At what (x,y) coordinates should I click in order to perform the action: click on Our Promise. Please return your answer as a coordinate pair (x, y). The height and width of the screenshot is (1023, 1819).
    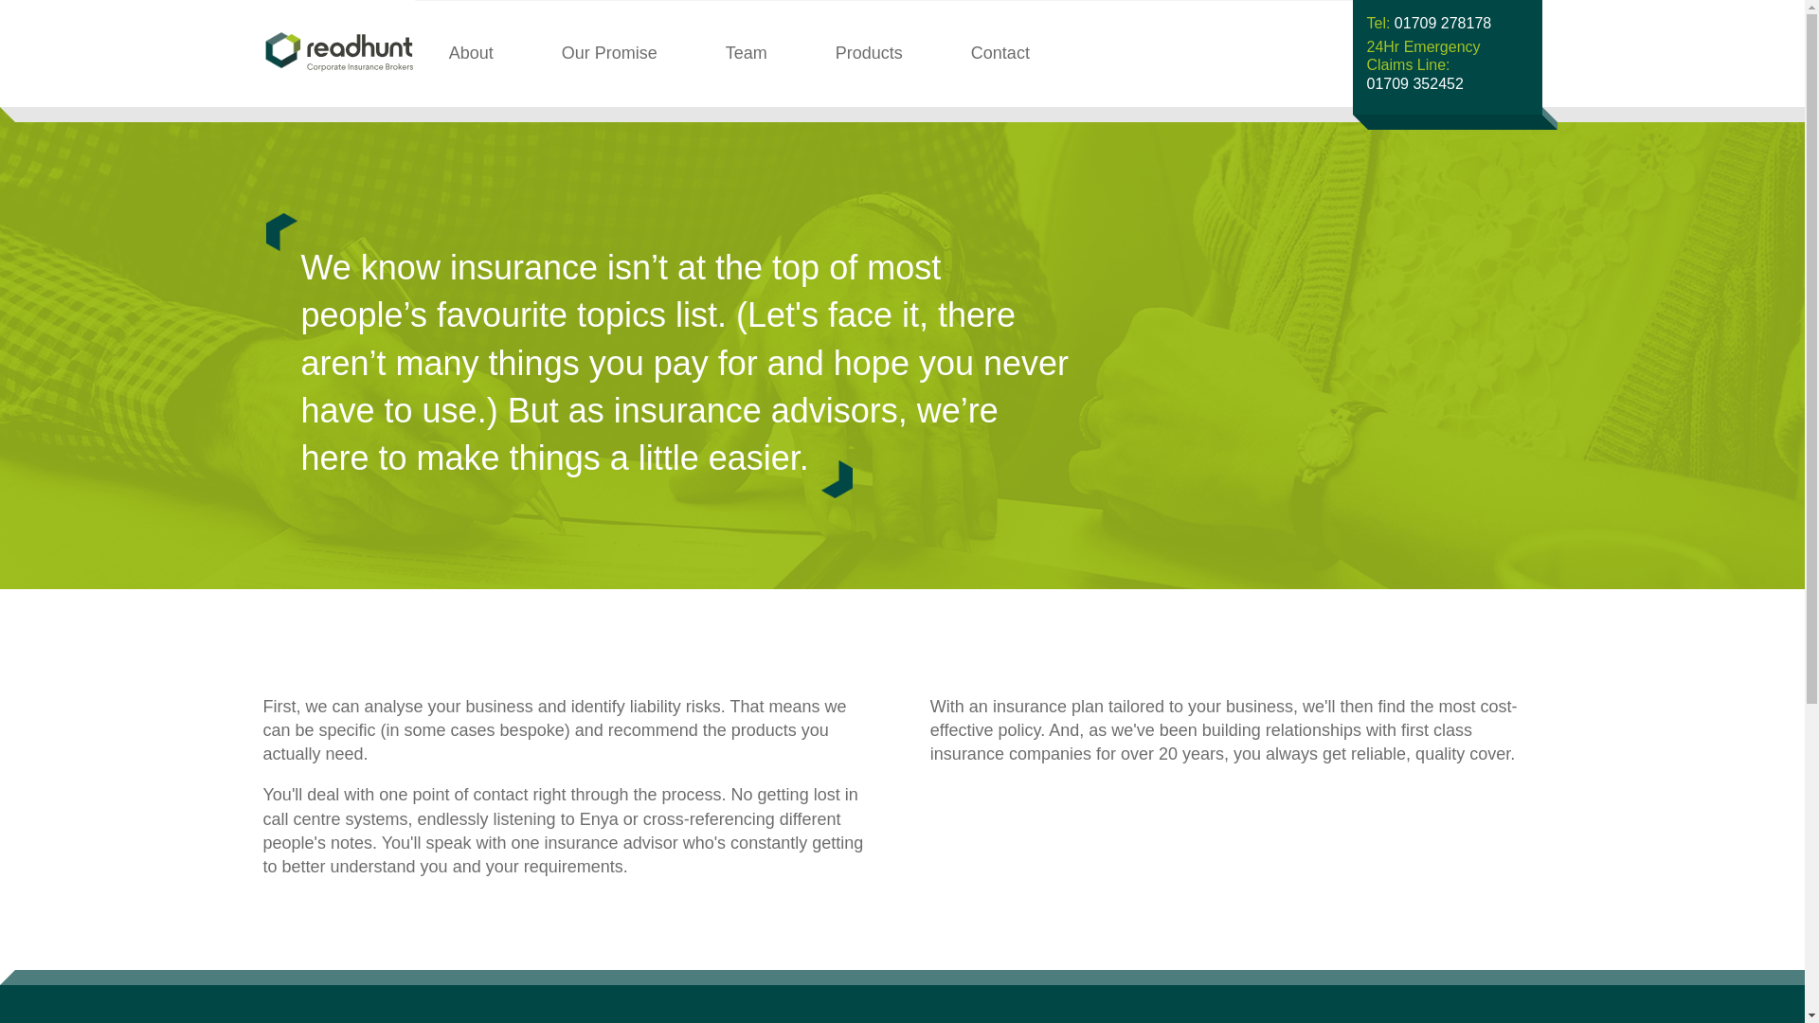
    Looking at the image, I should click on (608, 54).